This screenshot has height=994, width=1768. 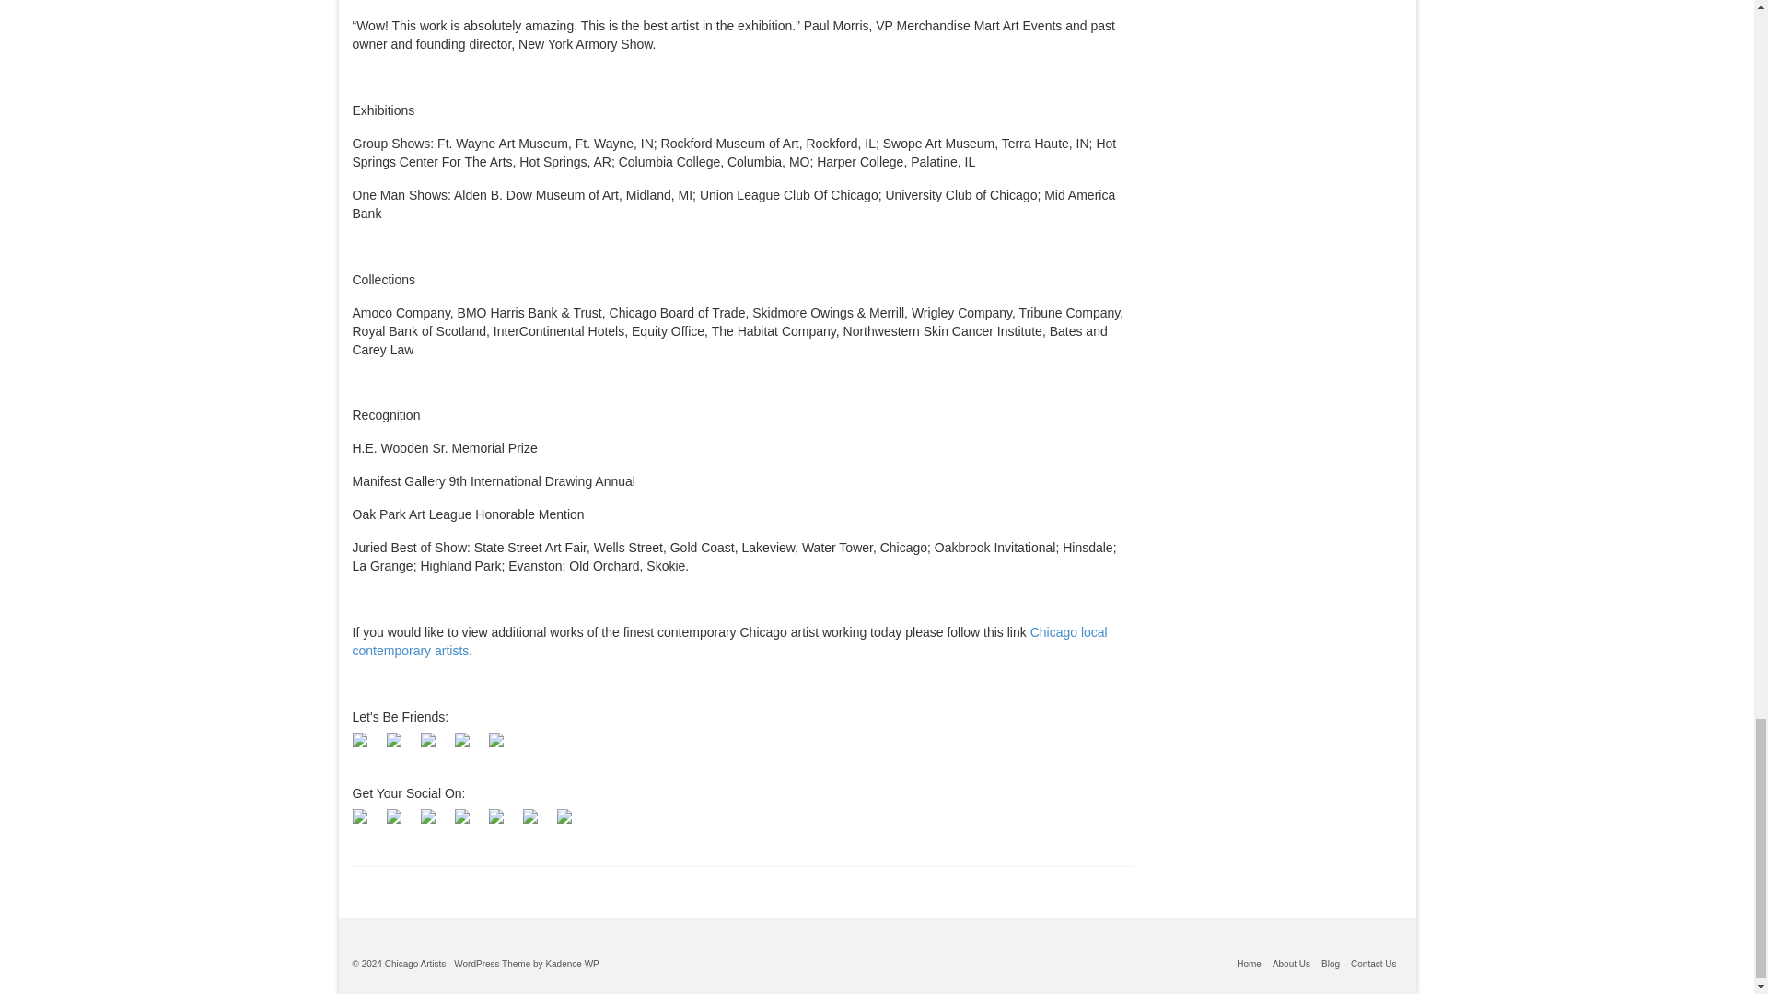 I want to click on Find us on Linkedin, so click(x=435, y=747).